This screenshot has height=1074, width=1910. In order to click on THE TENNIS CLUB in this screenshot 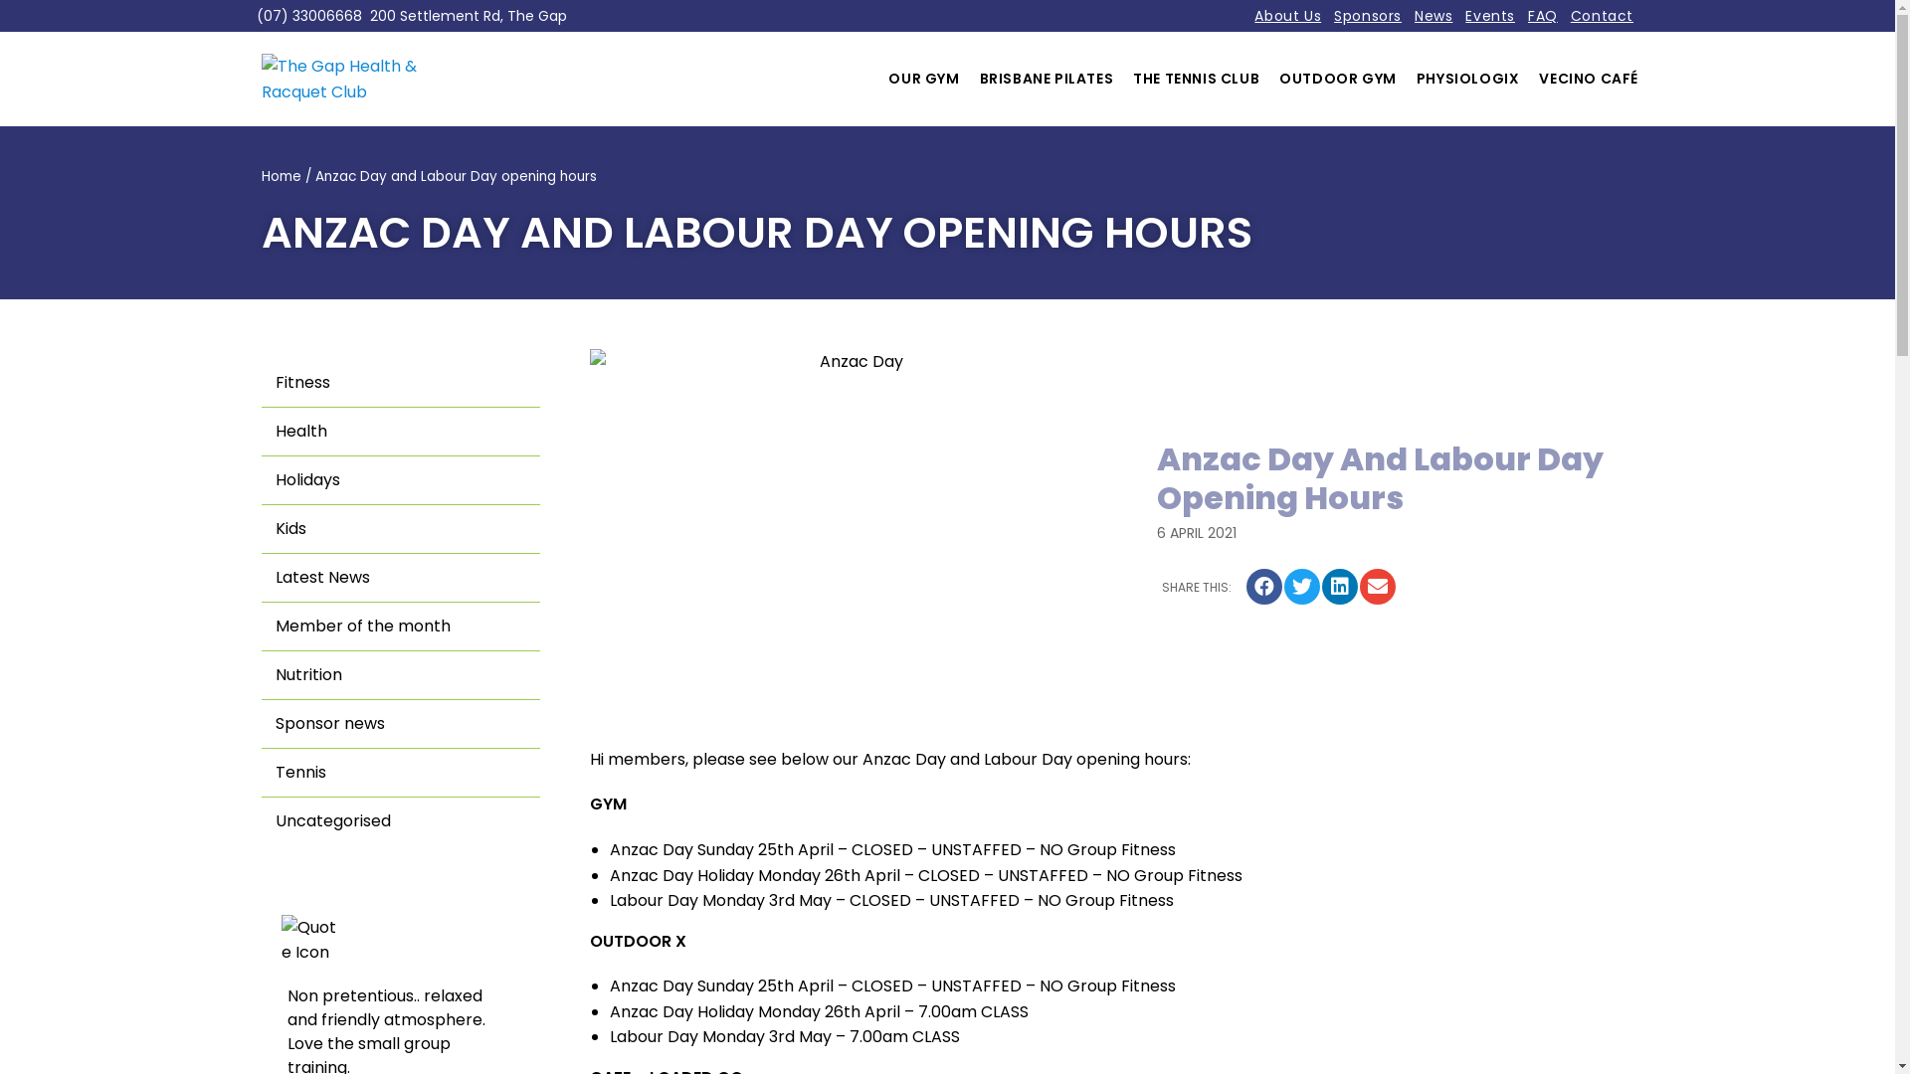, I will do `click(1196, 80)`.